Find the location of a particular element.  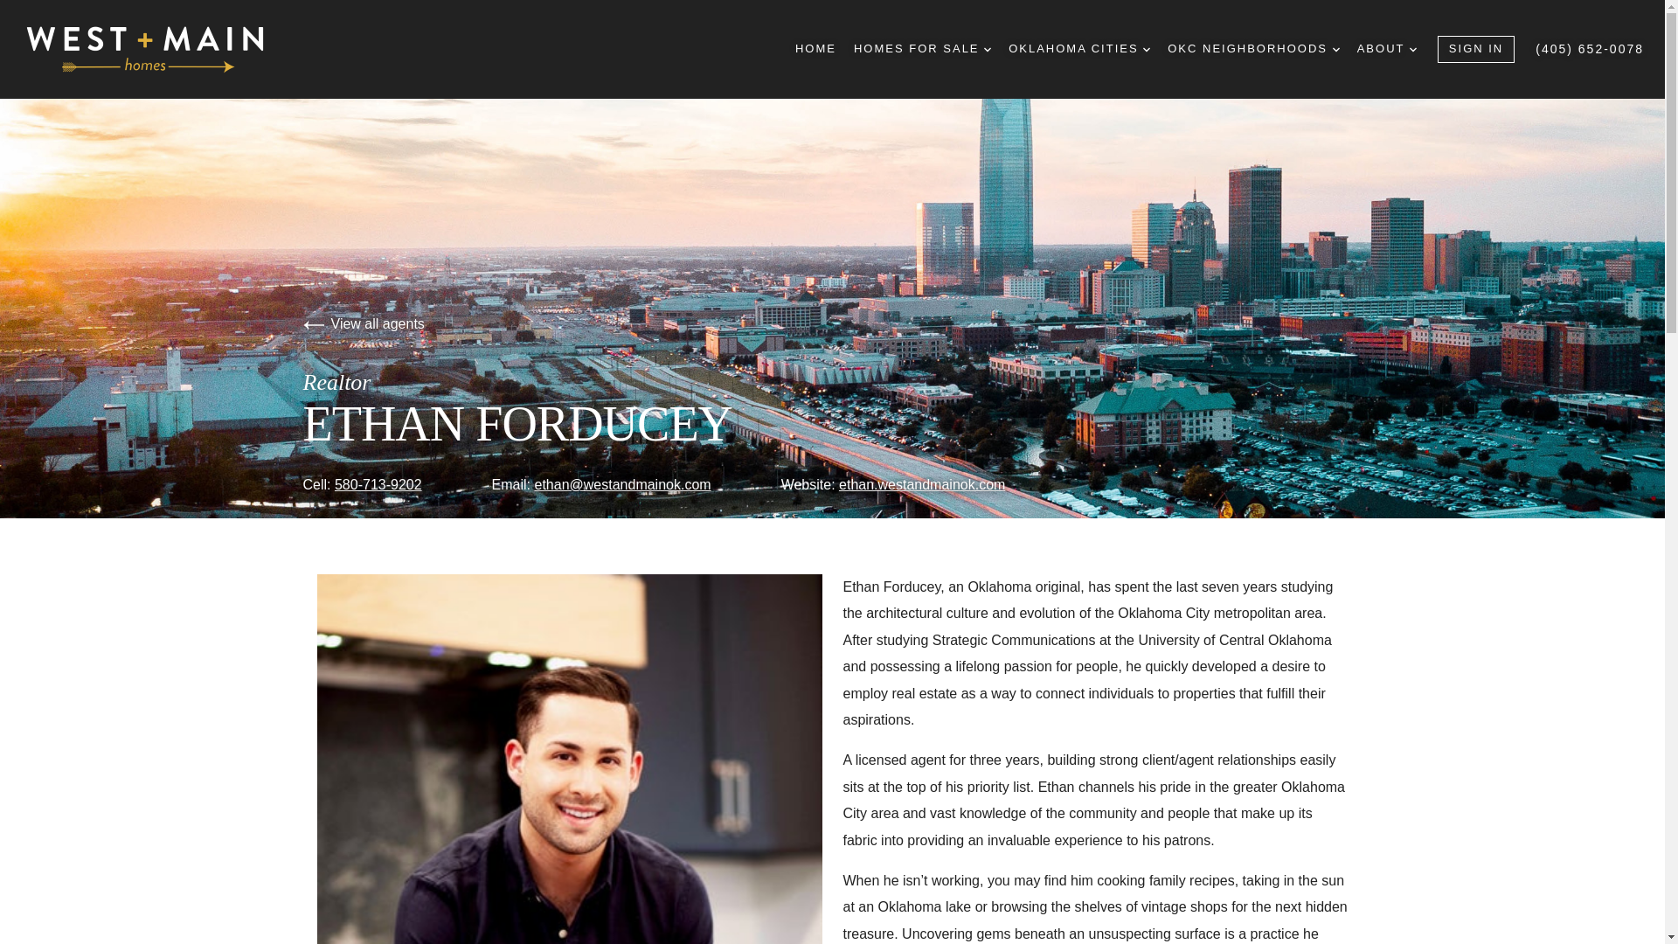

DROPDOWN ARROW is located at coordinates (1146, 49).